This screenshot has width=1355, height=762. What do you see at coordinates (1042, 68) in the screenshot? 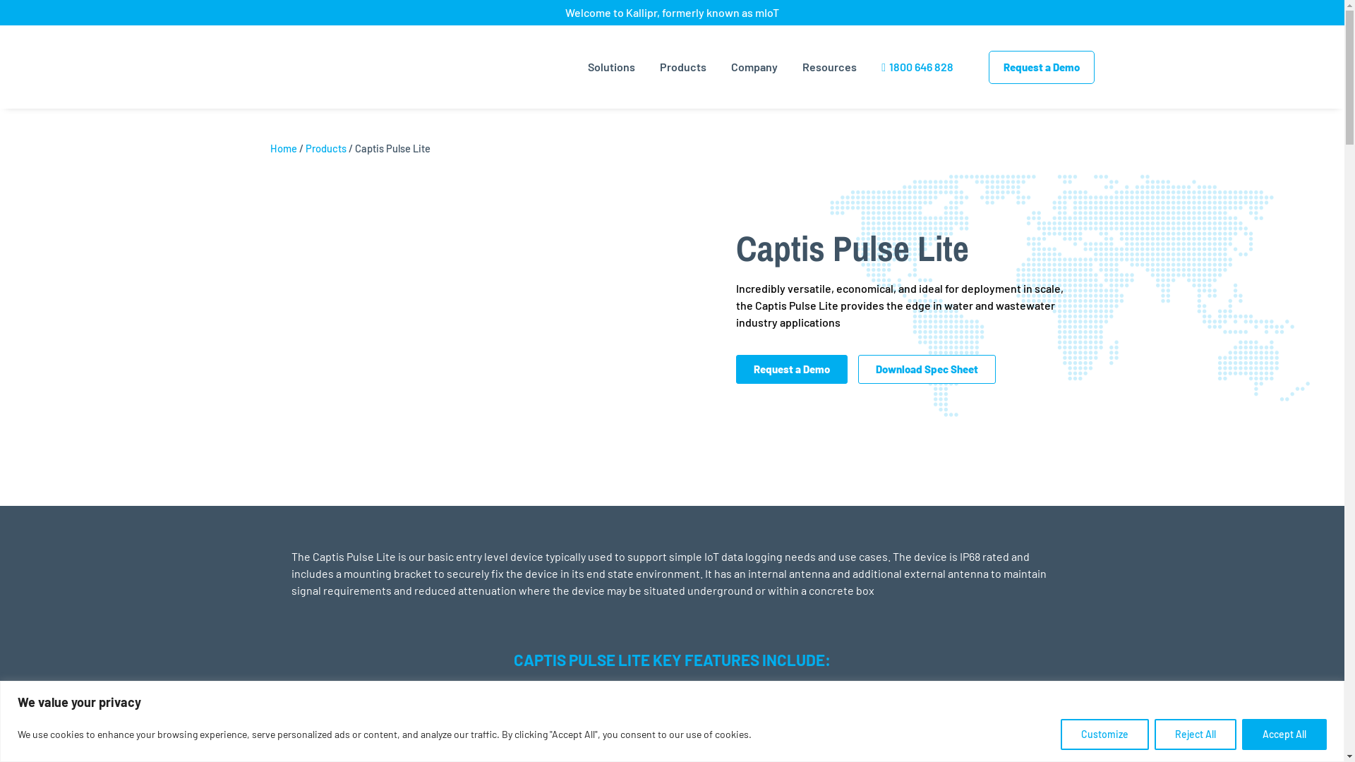
I see `Request a Demo` at bounding box center [1042, 68].